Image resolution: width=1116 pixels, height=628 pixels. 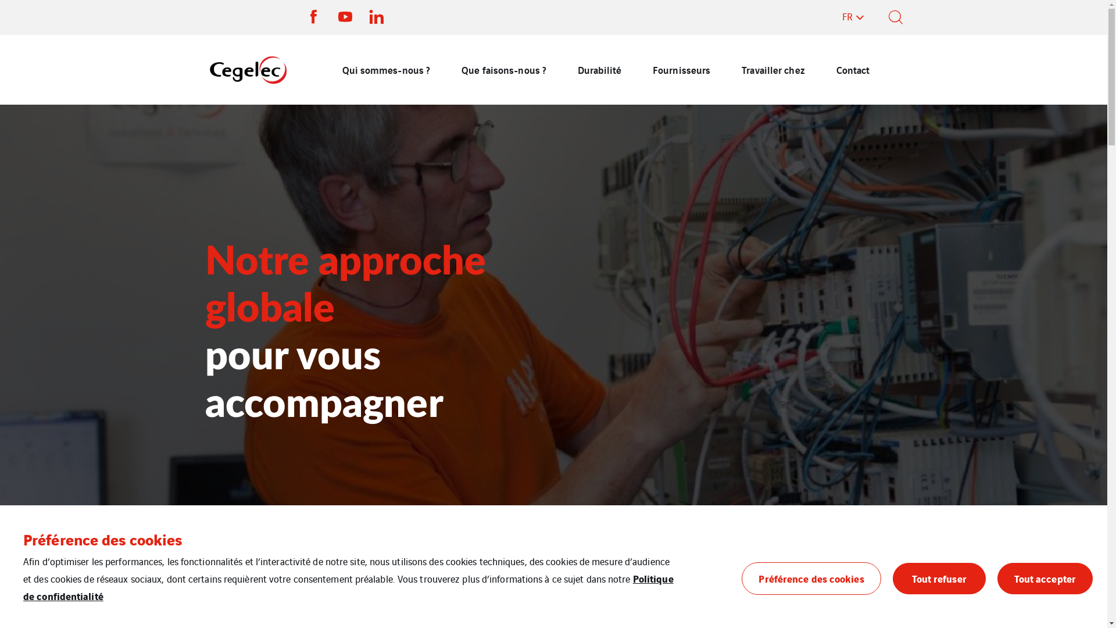 I want to click on Tout refuser, so click(x=939, y=579).